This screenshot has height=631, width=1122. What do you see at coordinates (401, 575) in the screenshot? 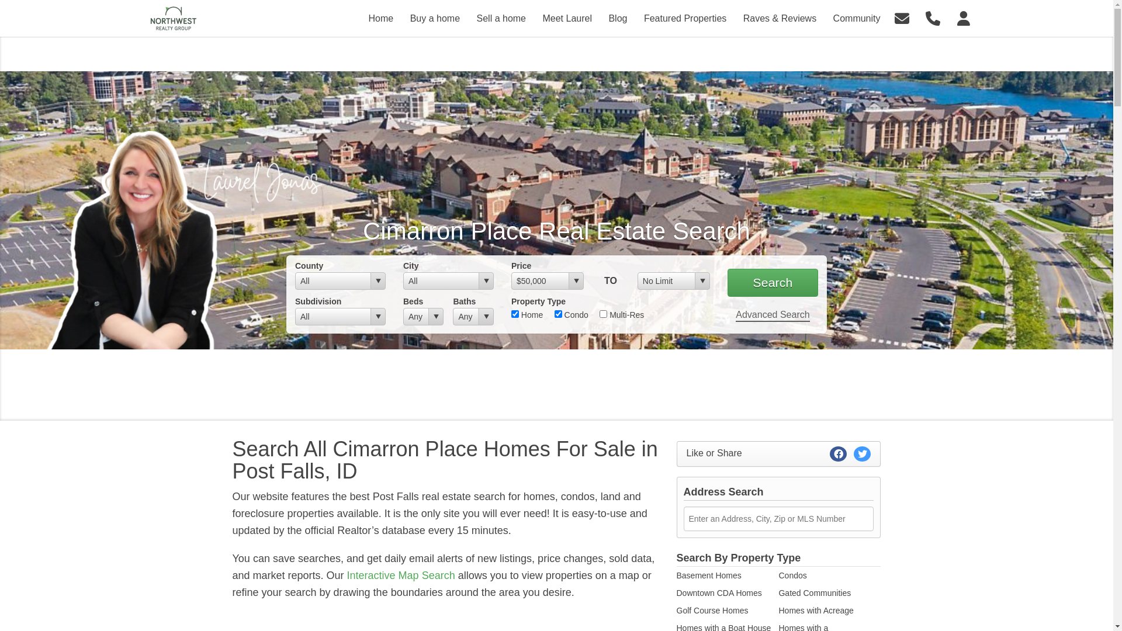
I see `Interactive Map Search` at bounding box center [401, 575].